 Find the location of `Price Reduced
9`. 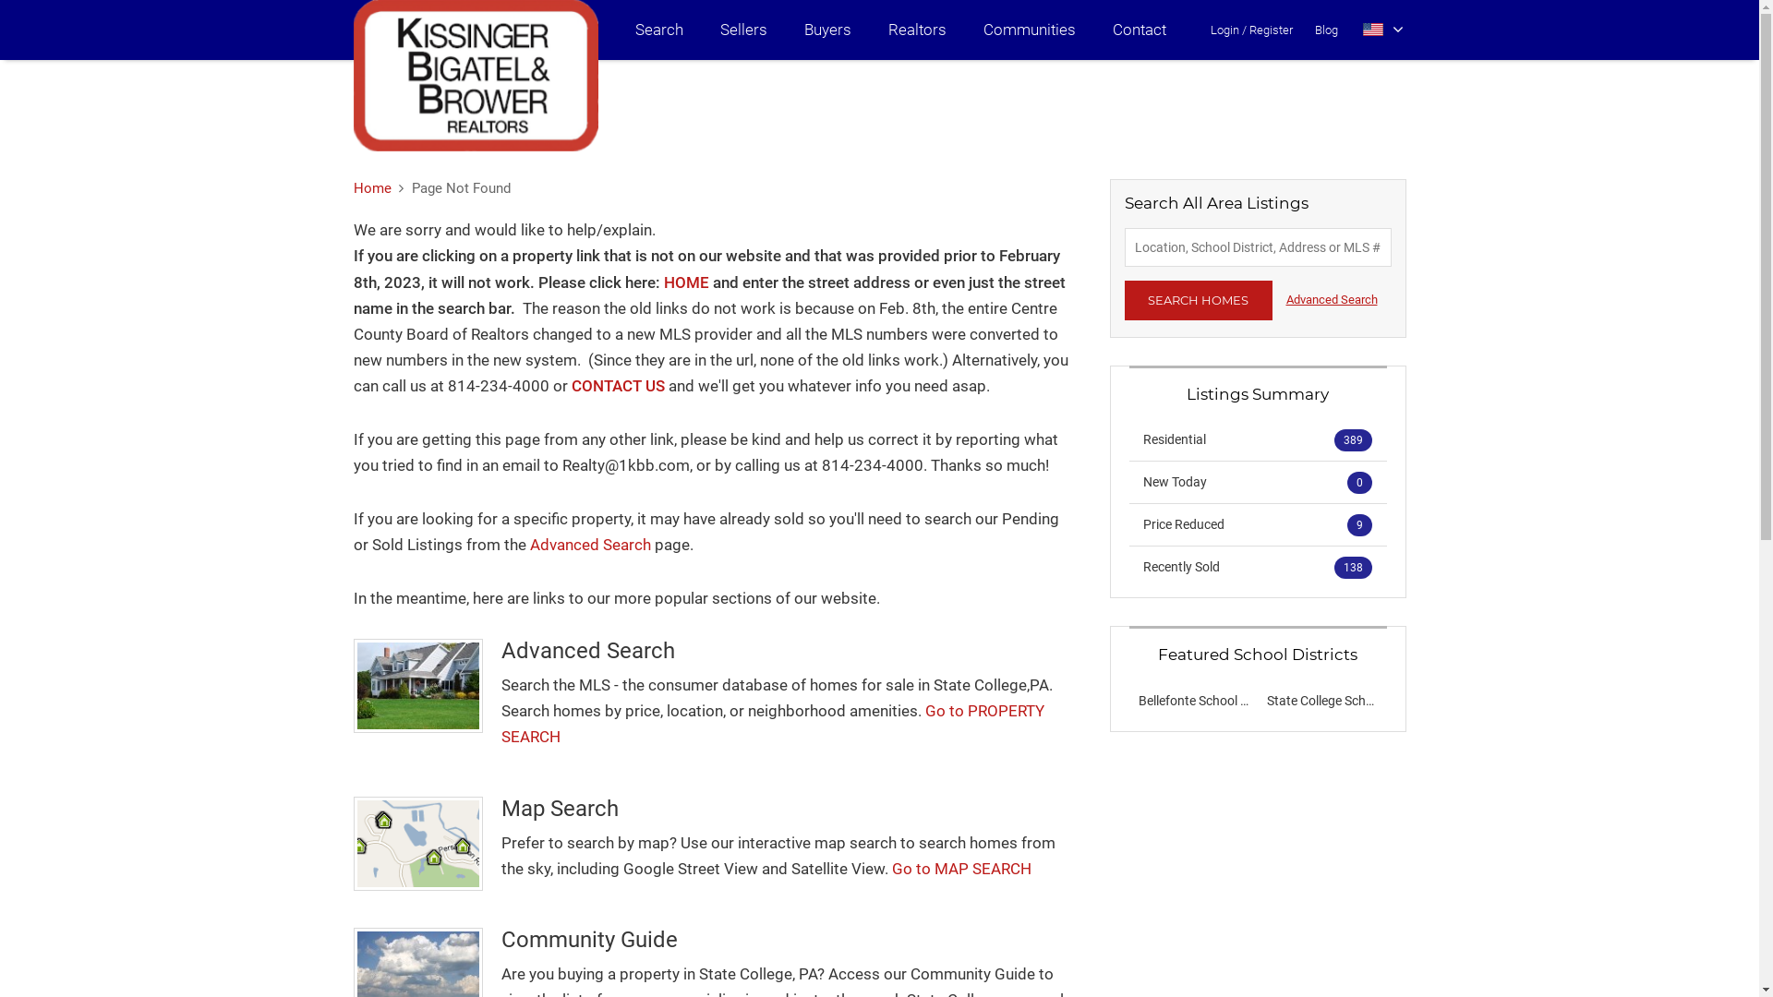

Price Reduced
9 is located at coordinates (1258, 524).